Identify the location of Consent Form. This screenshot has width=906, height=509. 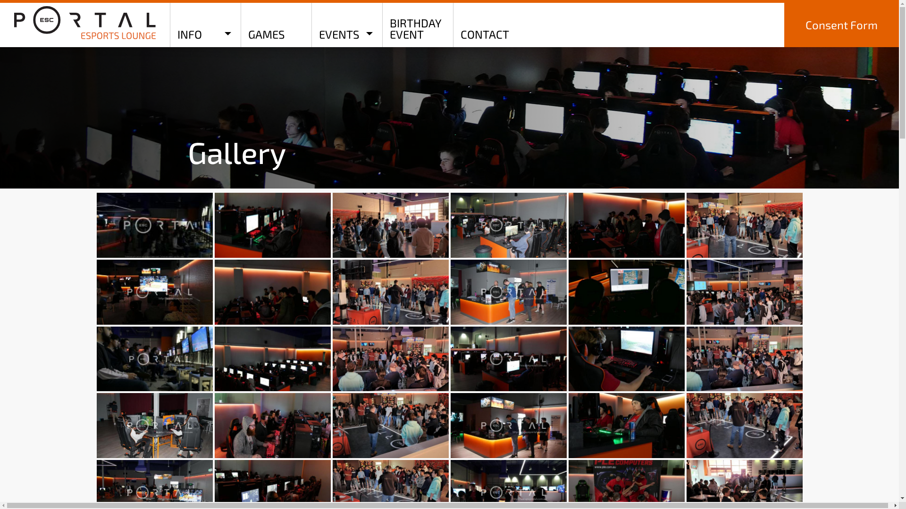
(842, 25).